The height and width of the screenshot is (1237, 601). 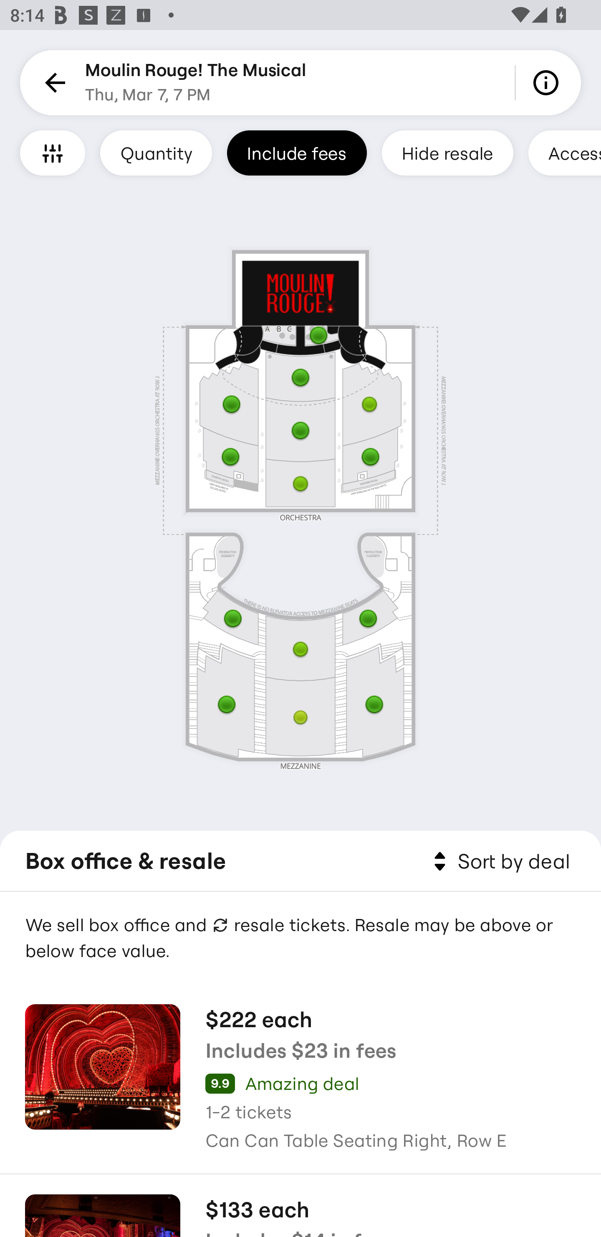 I want to click on Hide resale, so click(x=447, y=153).